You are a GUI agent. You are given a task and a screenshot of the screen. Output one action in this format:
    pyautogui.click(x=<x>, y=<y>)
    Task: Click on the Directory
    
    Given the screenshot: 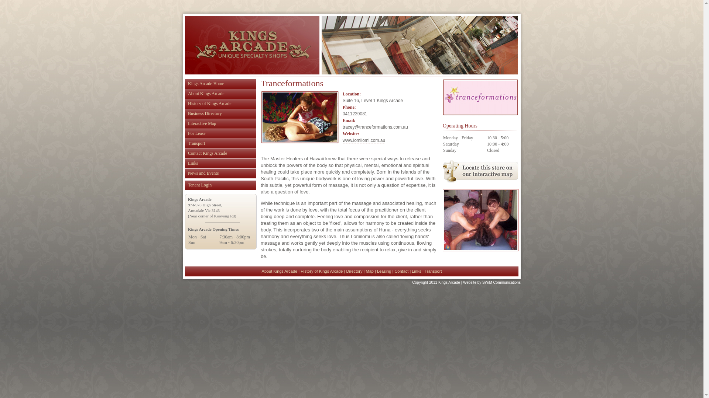 What is the action you would take?
    pyautogui.click(x=354, y=271)
    